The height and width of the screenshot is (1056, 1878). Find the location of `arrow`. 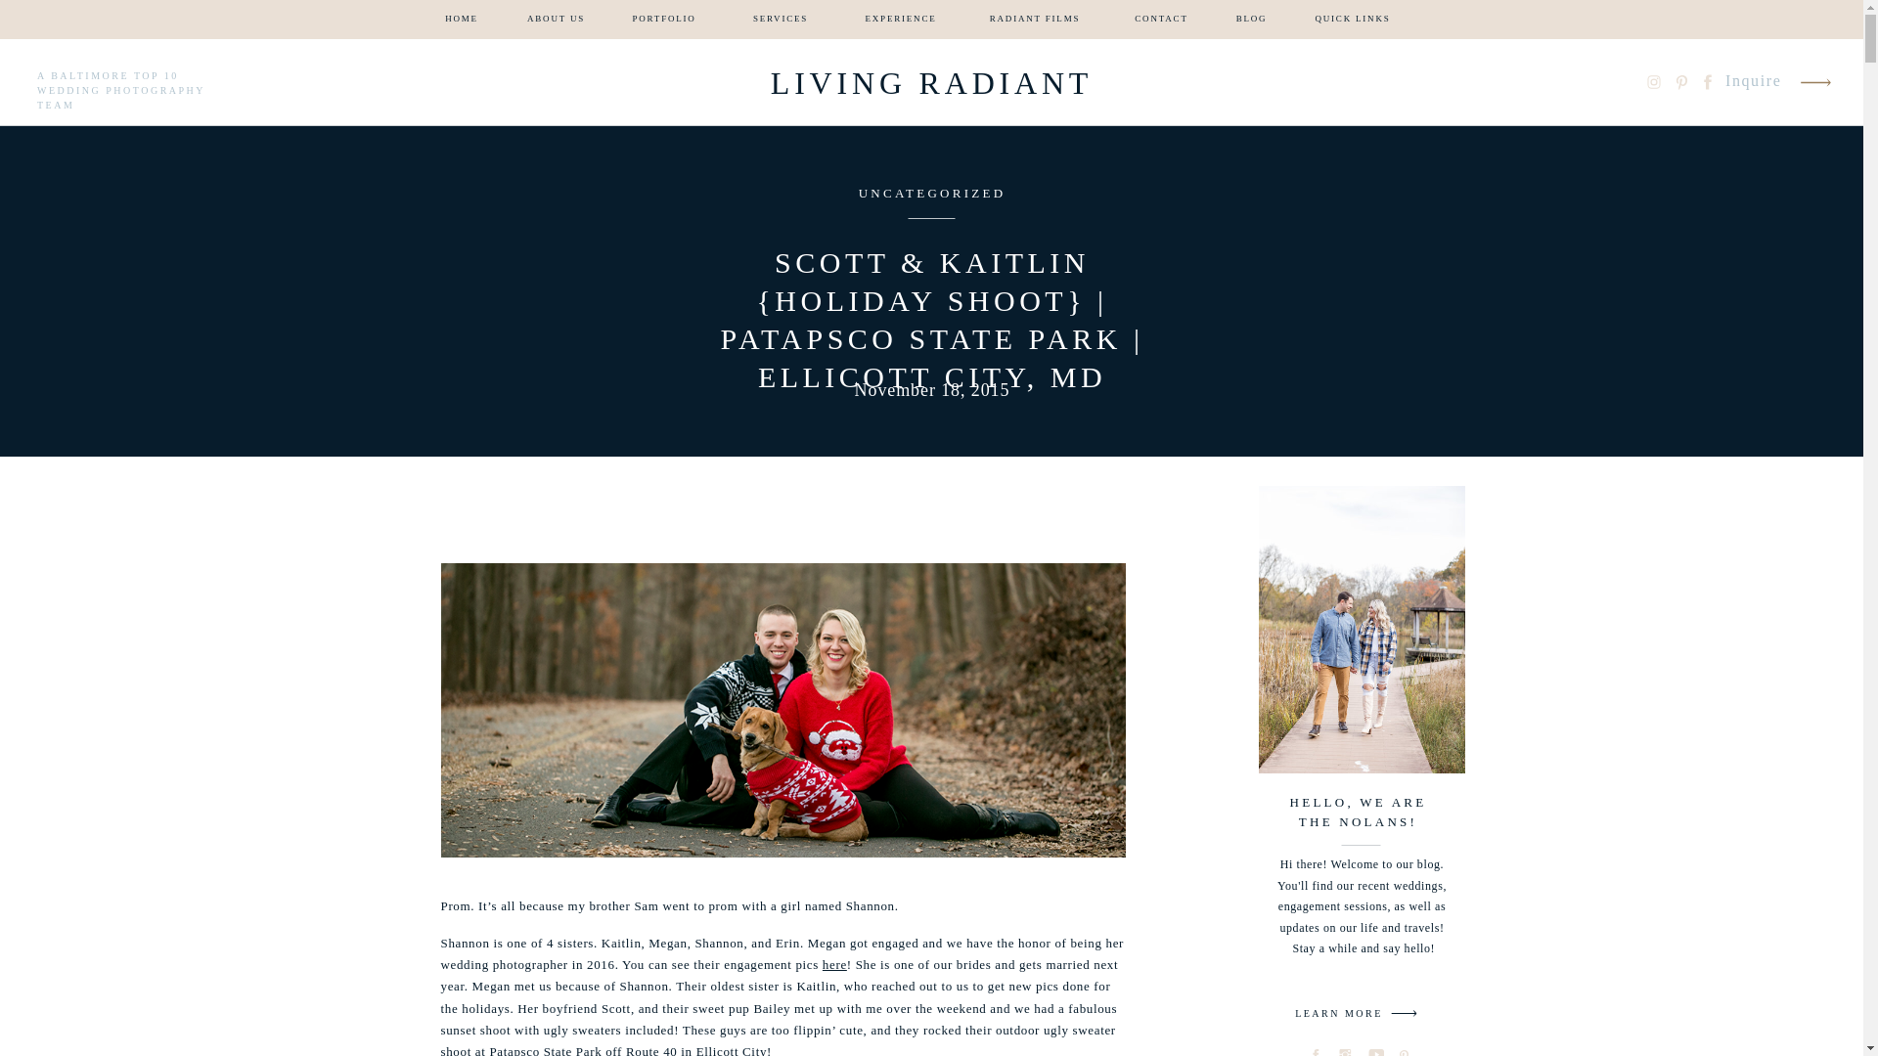

arrow is located at coordinates (1814, 82).